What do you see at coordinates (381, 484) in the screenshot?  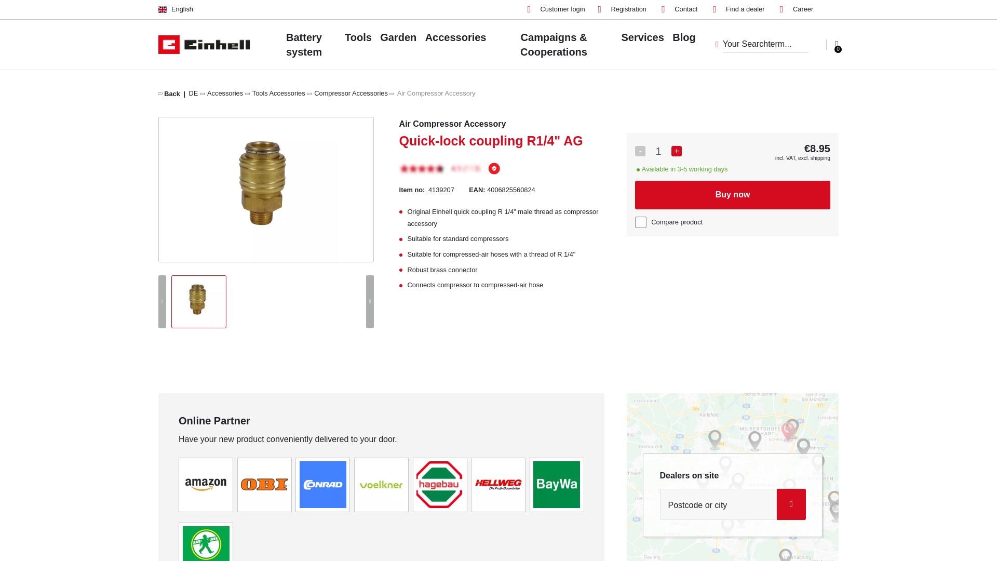 I see `Voelkner` at bounding box center [381, 484].